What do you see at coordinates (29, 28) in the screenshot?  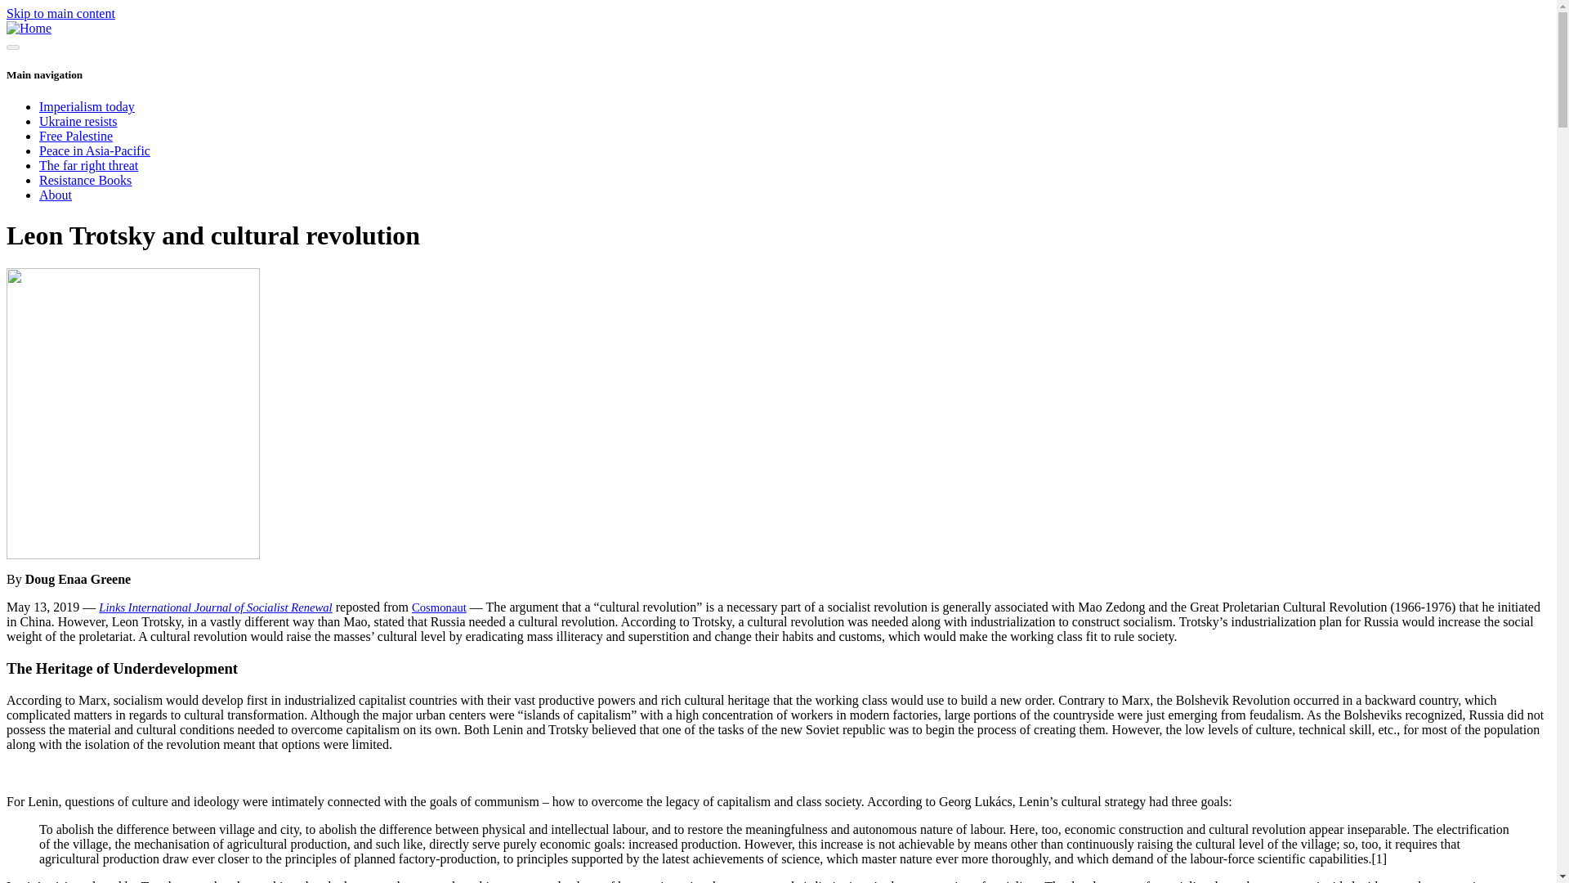 I see `Home` at bounding box center [29, 28].